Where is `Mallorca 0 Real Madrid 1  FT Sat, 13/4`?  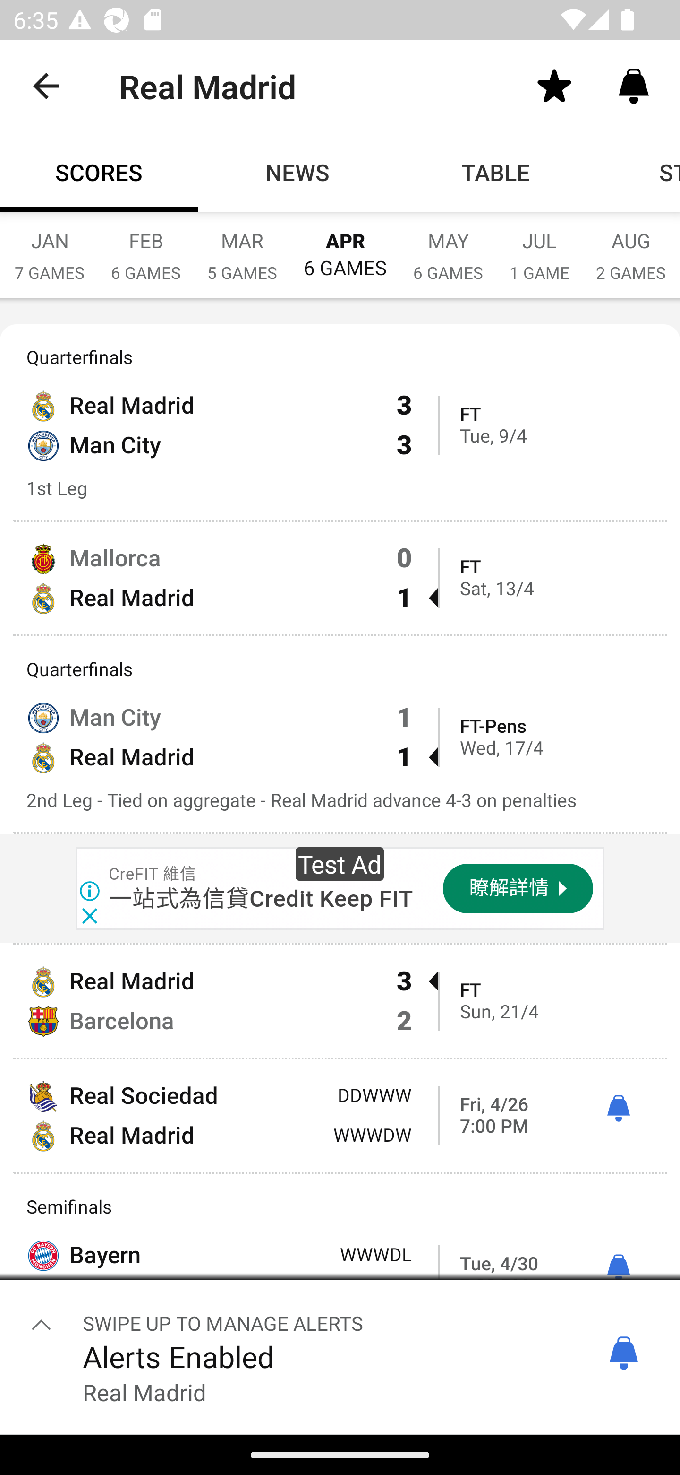 Mallorca 0 Real Madrid 1  FT Sat, 13/4 is located at coordinates (340, 578).